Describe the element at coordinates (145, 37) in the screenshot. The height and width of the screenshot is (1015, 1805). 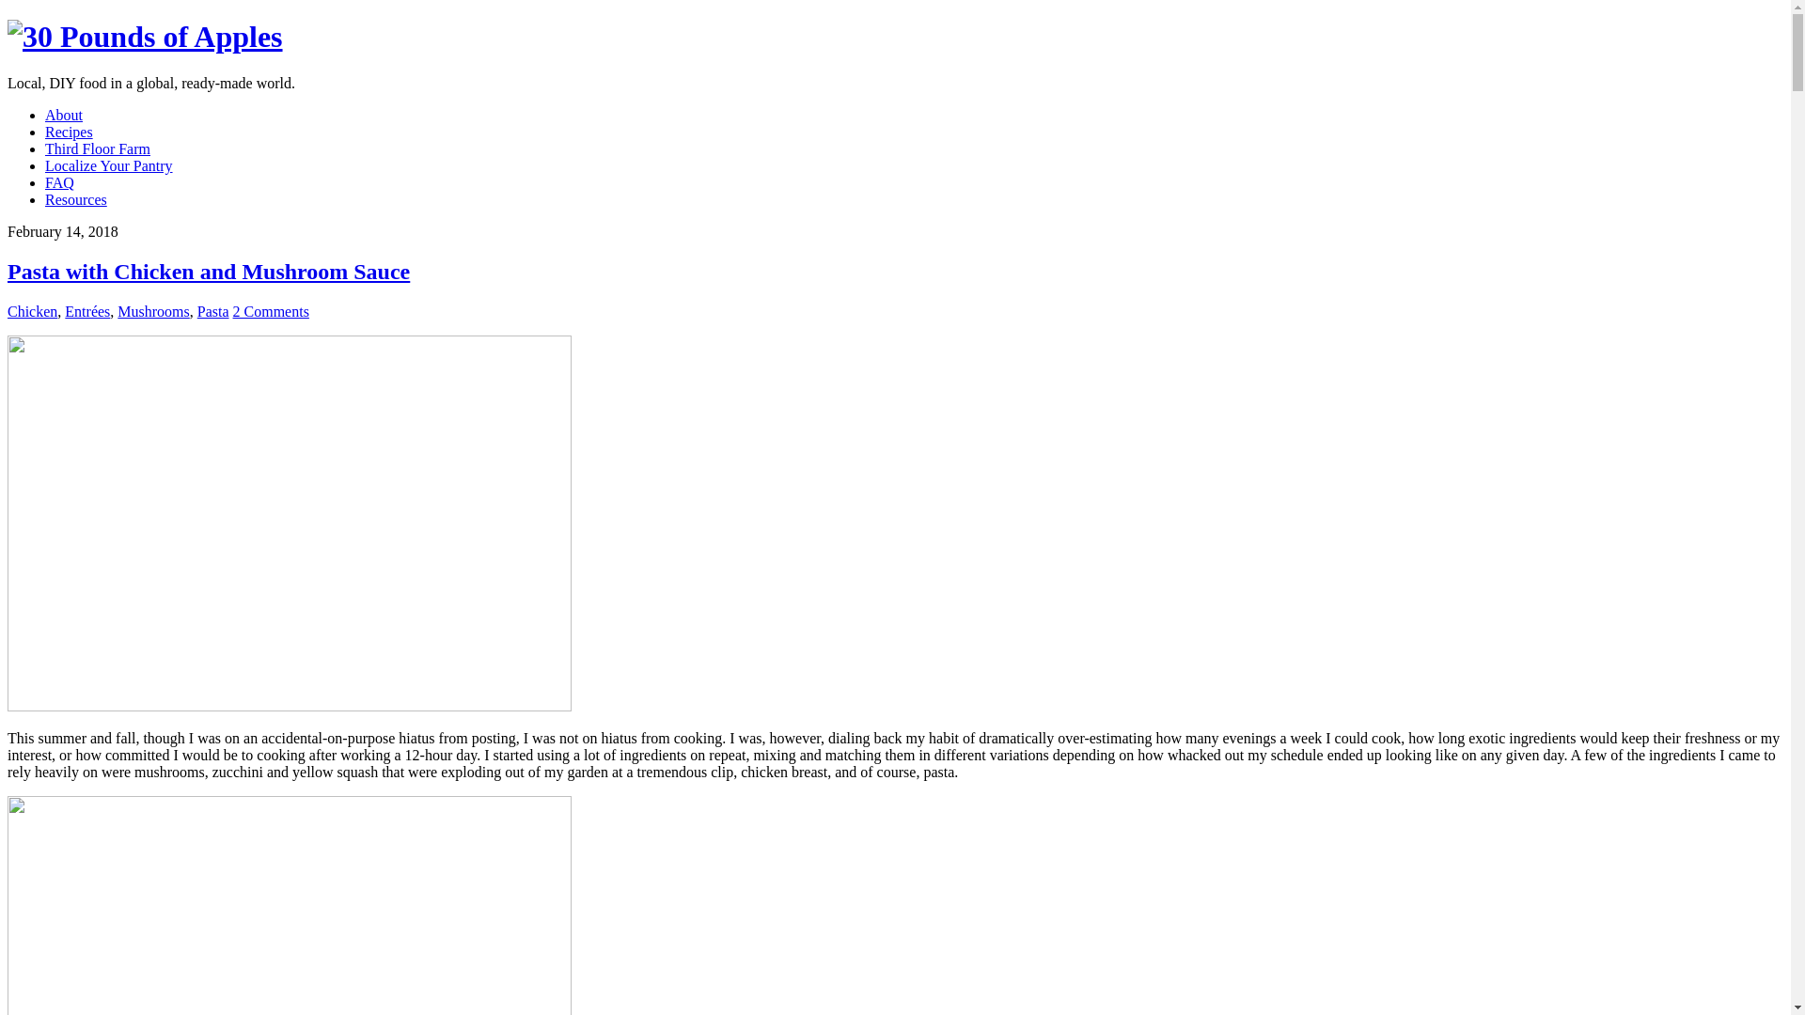
I see `30 Pounds of Apples` at that location.